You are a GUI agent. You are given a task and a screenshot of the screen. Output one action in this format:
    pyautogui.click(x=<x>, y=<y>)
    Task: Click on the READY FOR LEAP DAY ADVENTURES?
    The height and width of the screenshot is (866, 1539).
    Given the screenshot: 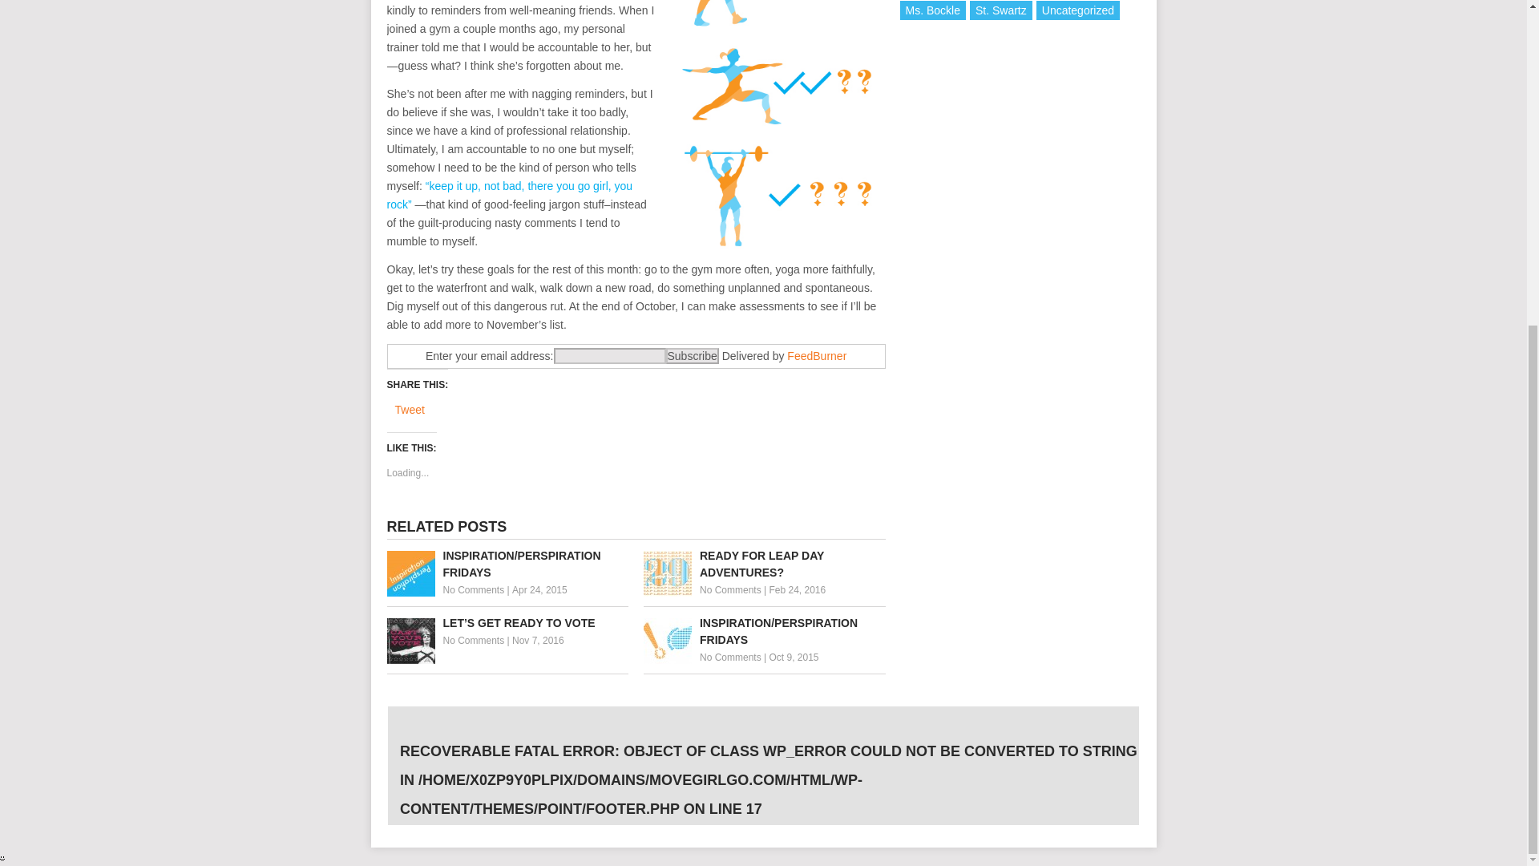 What is the action you would take?
    pyautogui.click(x=765, y=564)
    